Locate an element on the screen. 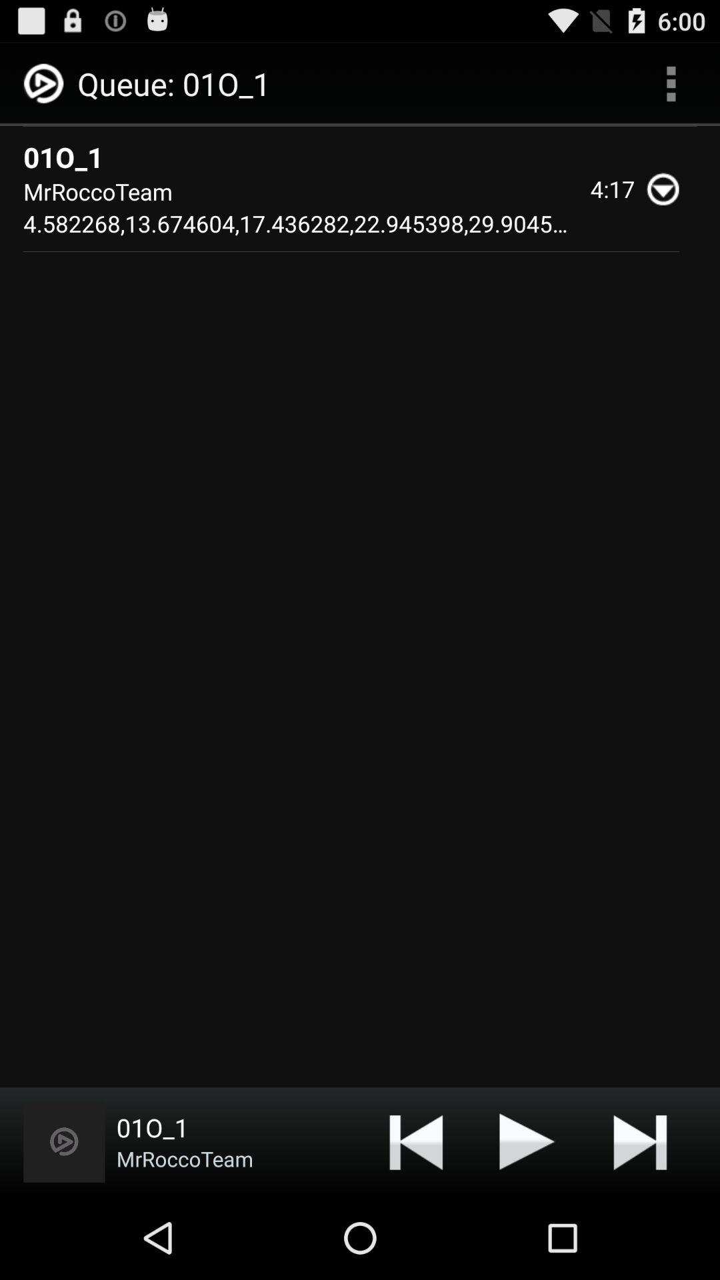 The image size is (720, 1280). go back is located at coordinates (416, 1141).